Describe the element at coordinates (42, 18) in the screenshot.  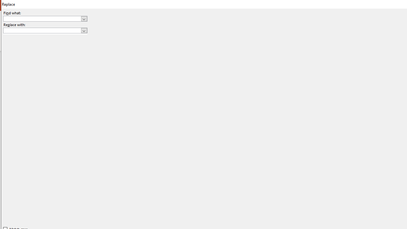
I see `Find what` at that location.